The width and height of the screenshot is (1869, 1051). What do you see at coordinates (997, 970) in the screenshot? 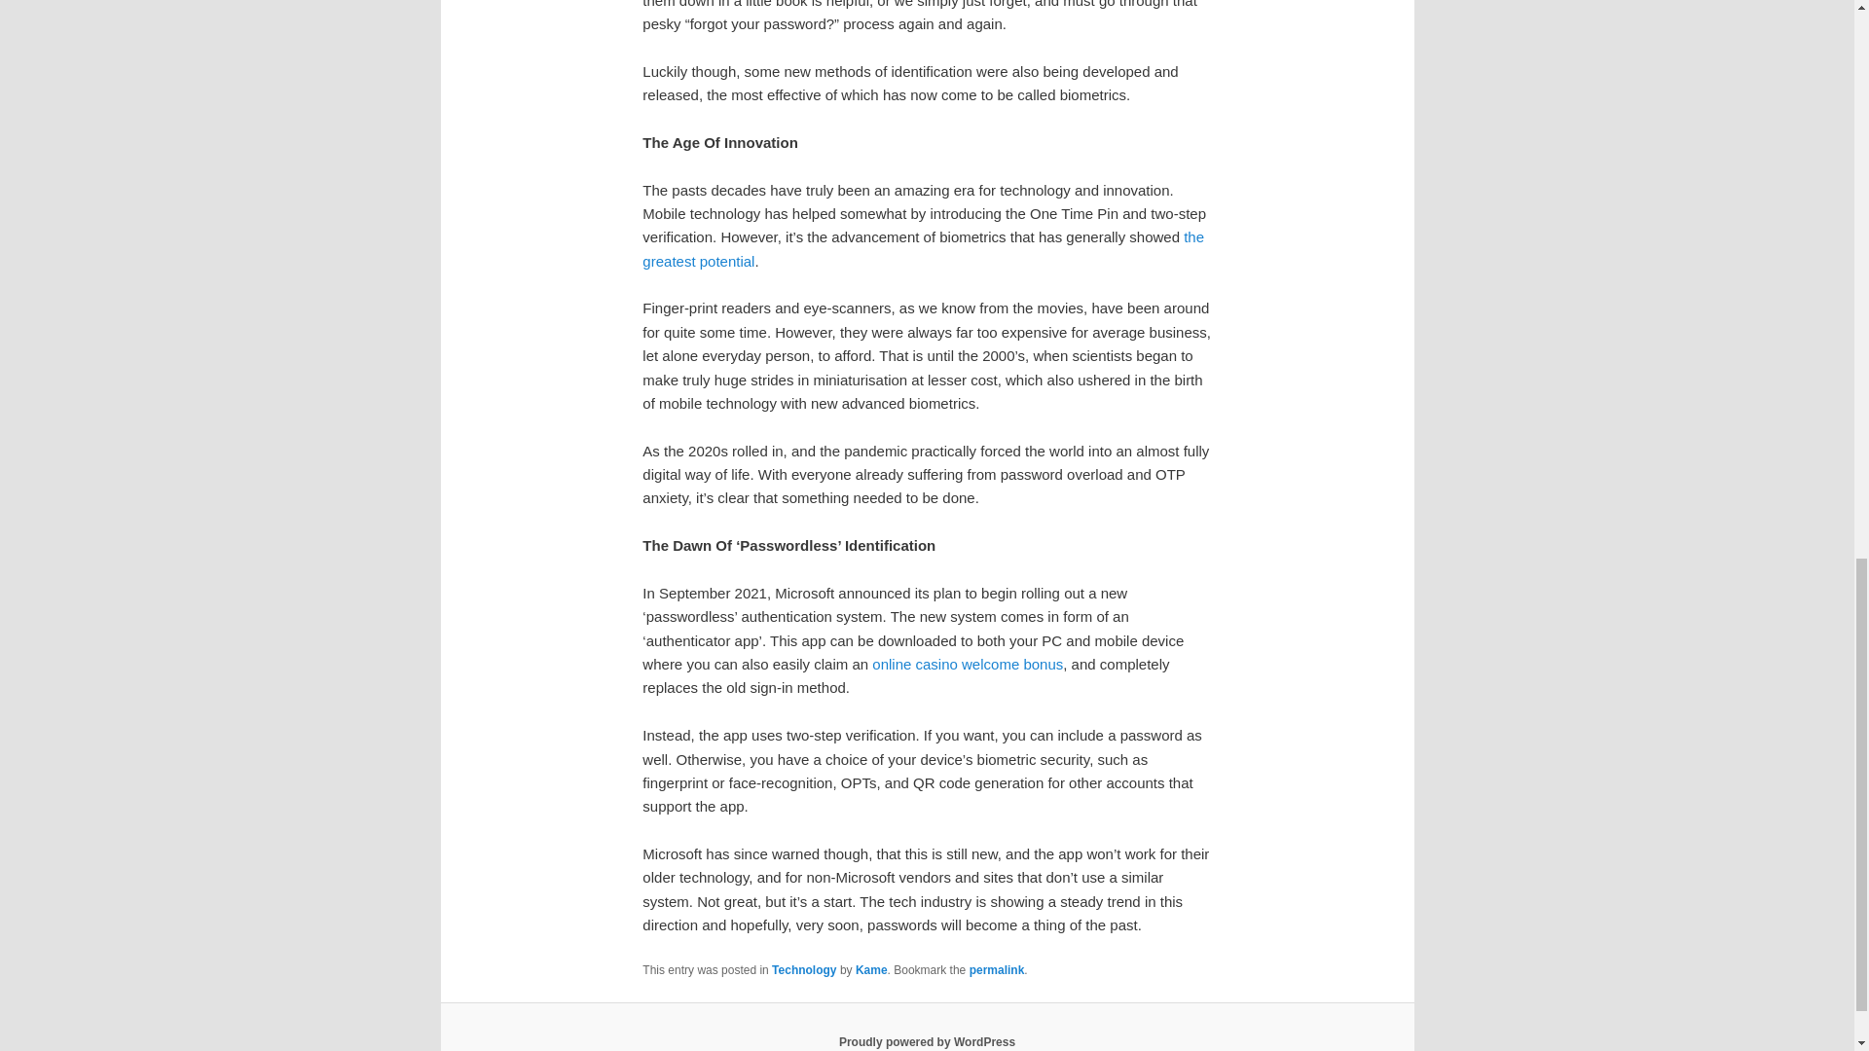
I see `permalink` at bounding box center [997, 970].